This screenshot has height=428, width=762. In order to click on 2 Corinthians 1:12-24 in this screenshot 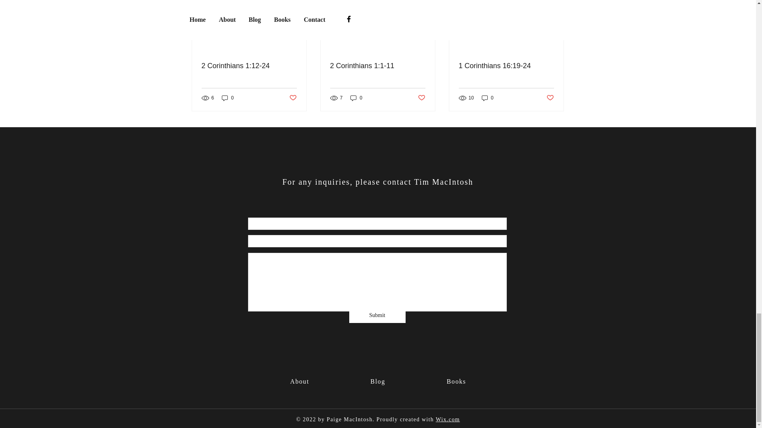, I will do `click(249, 66)`.